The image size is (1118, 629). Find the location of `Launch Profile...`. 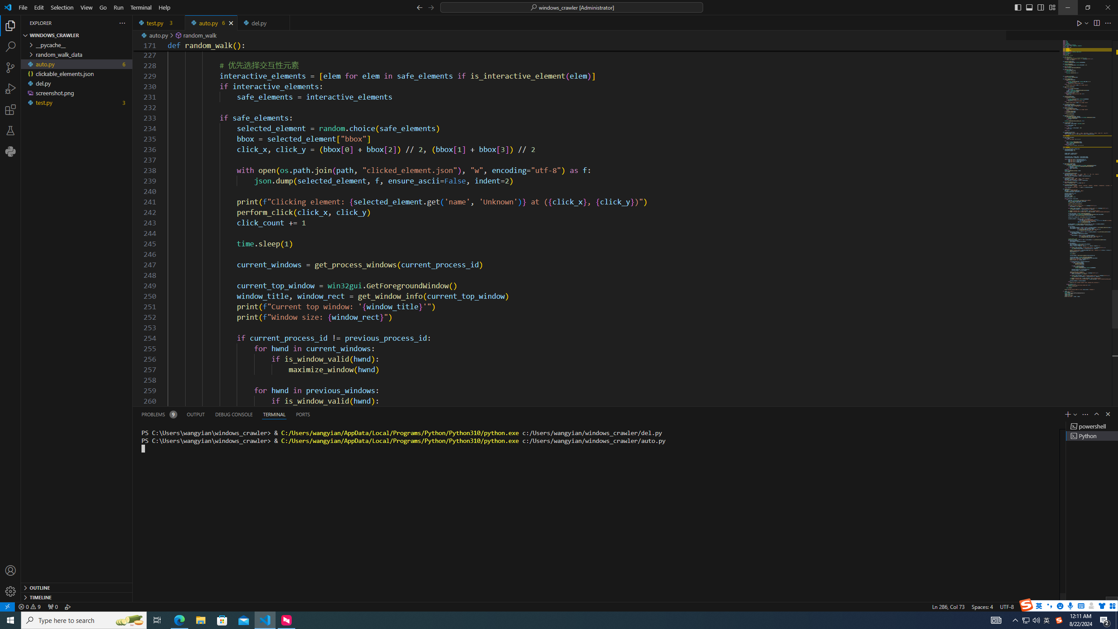

Launch Profile... is located at coordinates (1075, 414).